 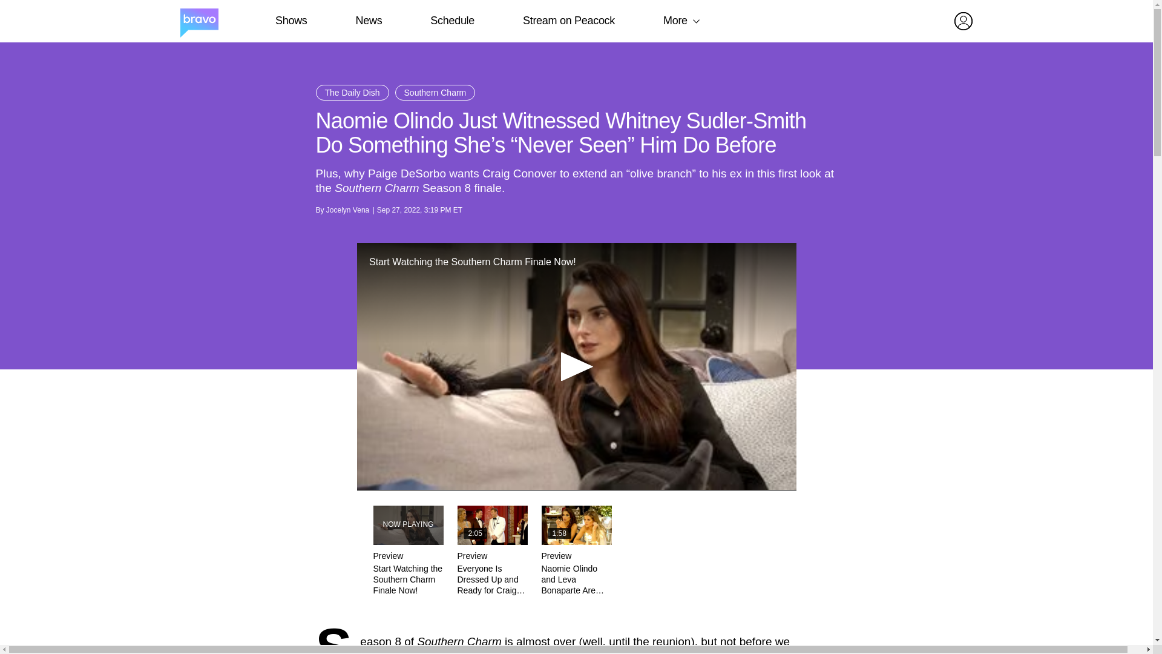 I want to click on The Daily Dish, so click(x=352, y=93).